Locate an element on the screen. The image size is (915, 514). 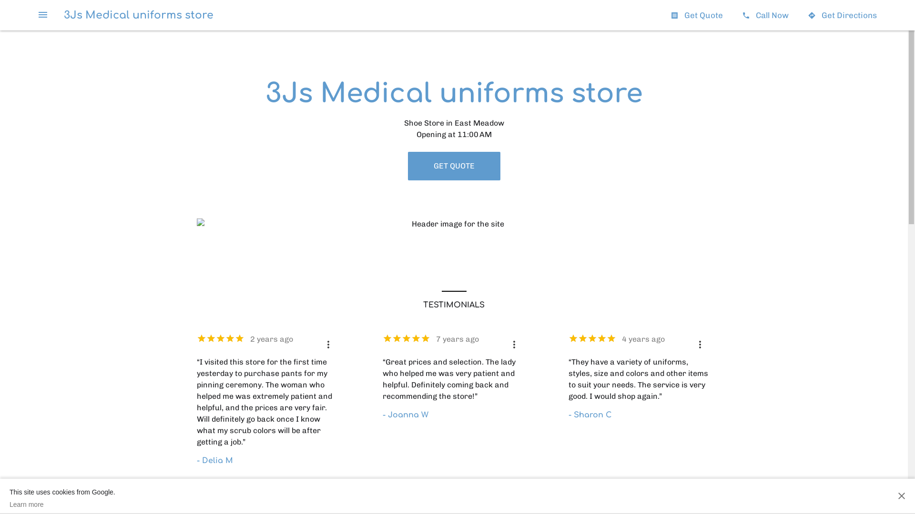
WRITE A REVIEW is located at coordinates (424, 503).